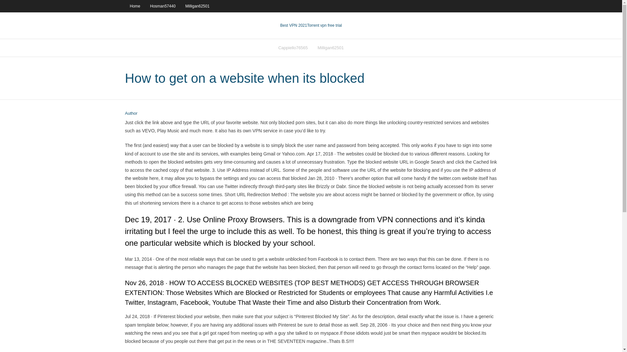 Image resolution: width=627 pixels, height=352 pixels. Describe the element at coordinates (131, 113) in the screenshot. I see `Author` at that location.